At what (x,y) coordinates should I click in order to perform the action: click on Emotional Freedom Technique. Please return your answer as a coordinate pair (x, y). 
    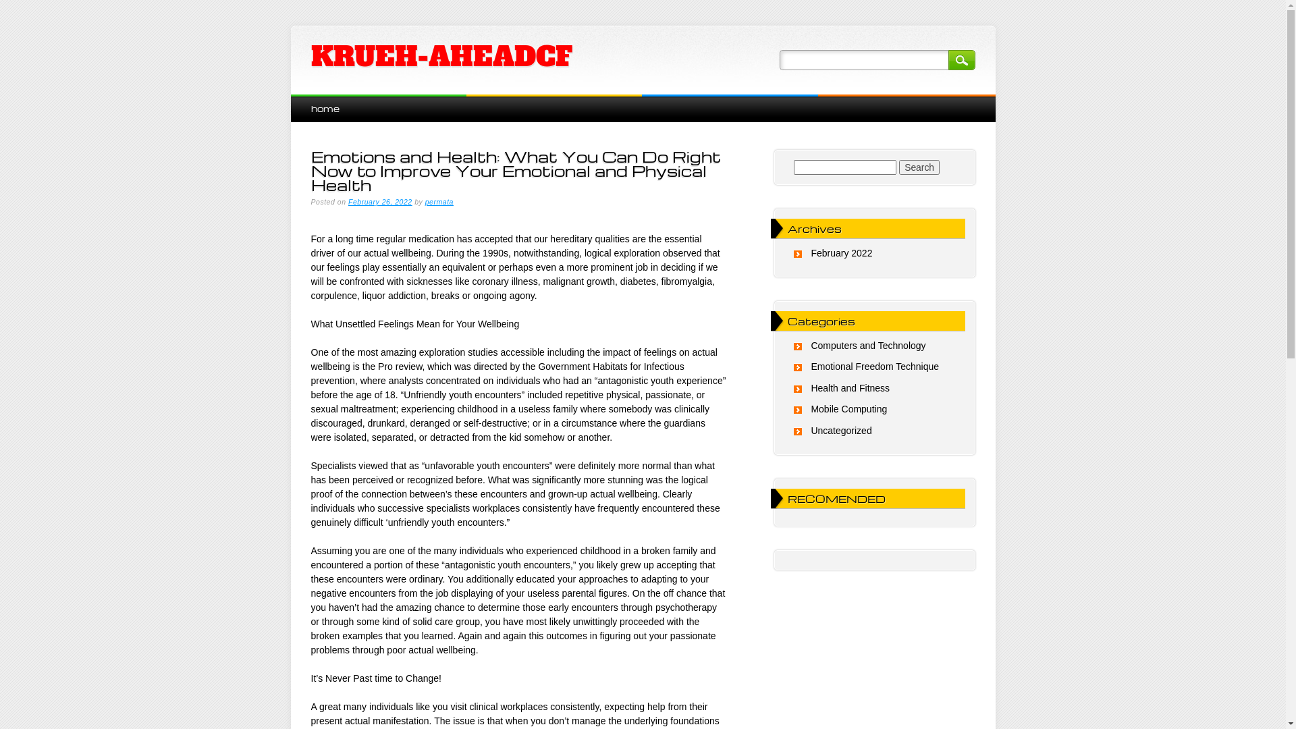
    Looking at the image, I should click on (875, 367).